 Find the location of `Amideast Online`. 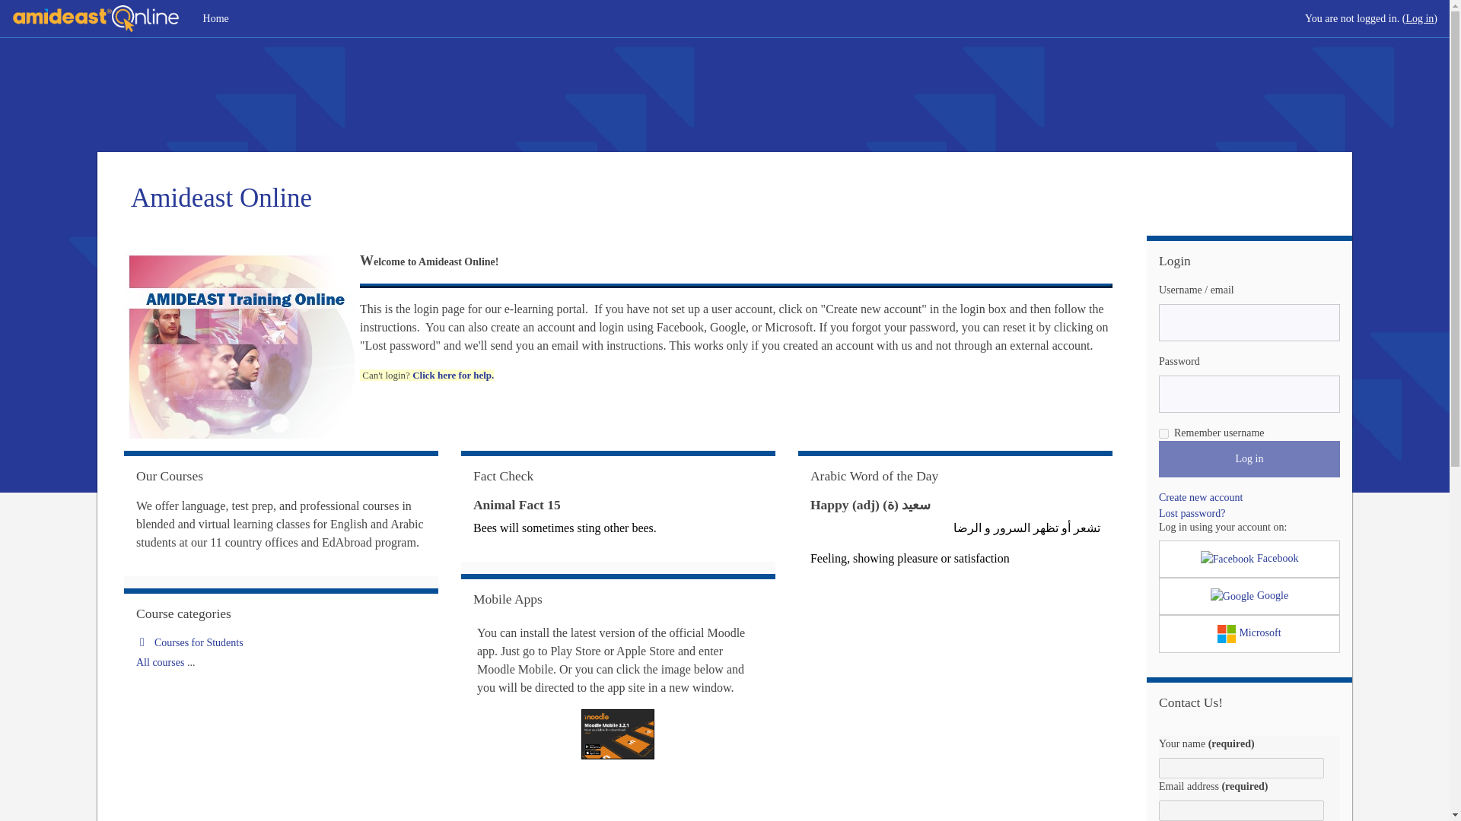

Amideast Online is located at coordinates (221, 201).